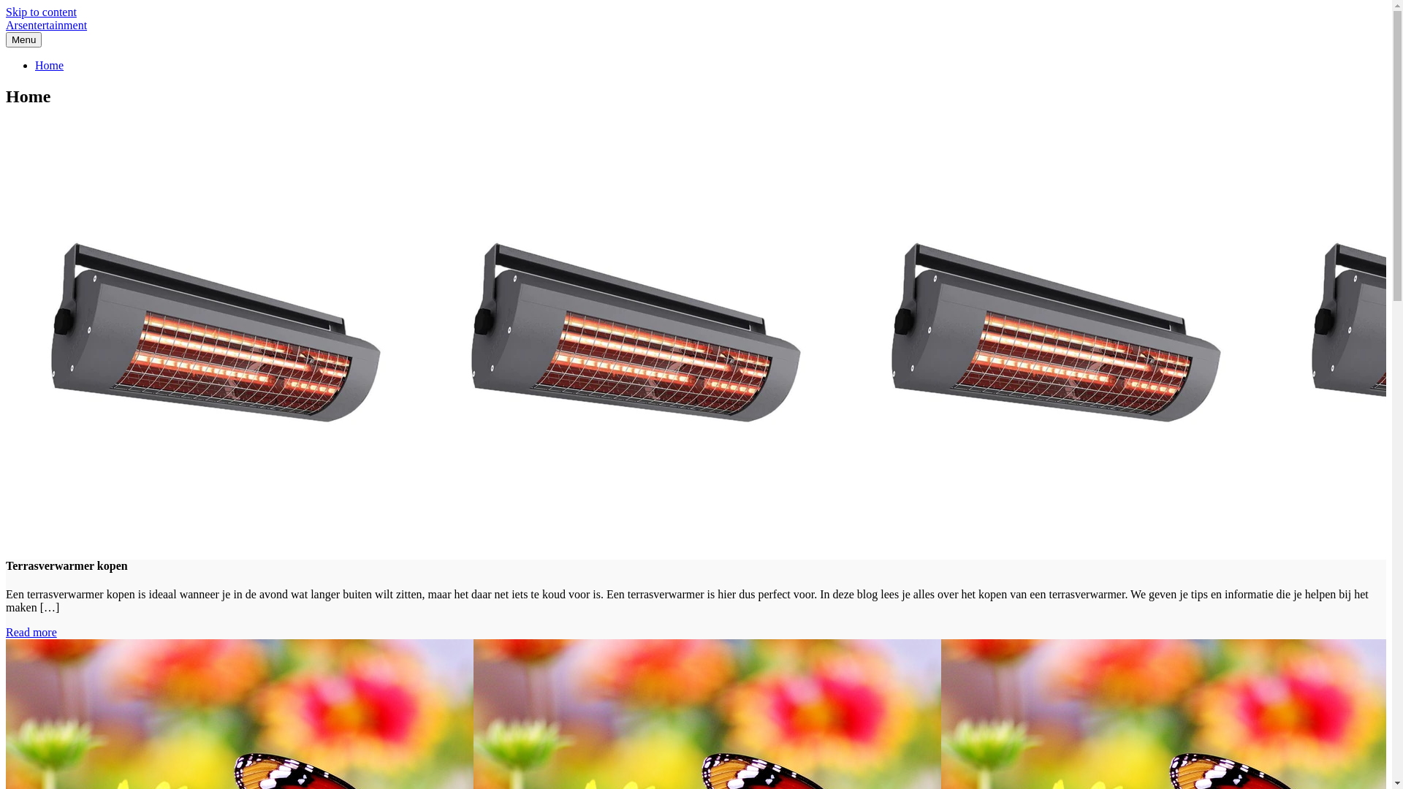  What do you see at coordinates (47, 25) in the screenshot?
I see `Arsentertainment` at bounding box center [47, 25].